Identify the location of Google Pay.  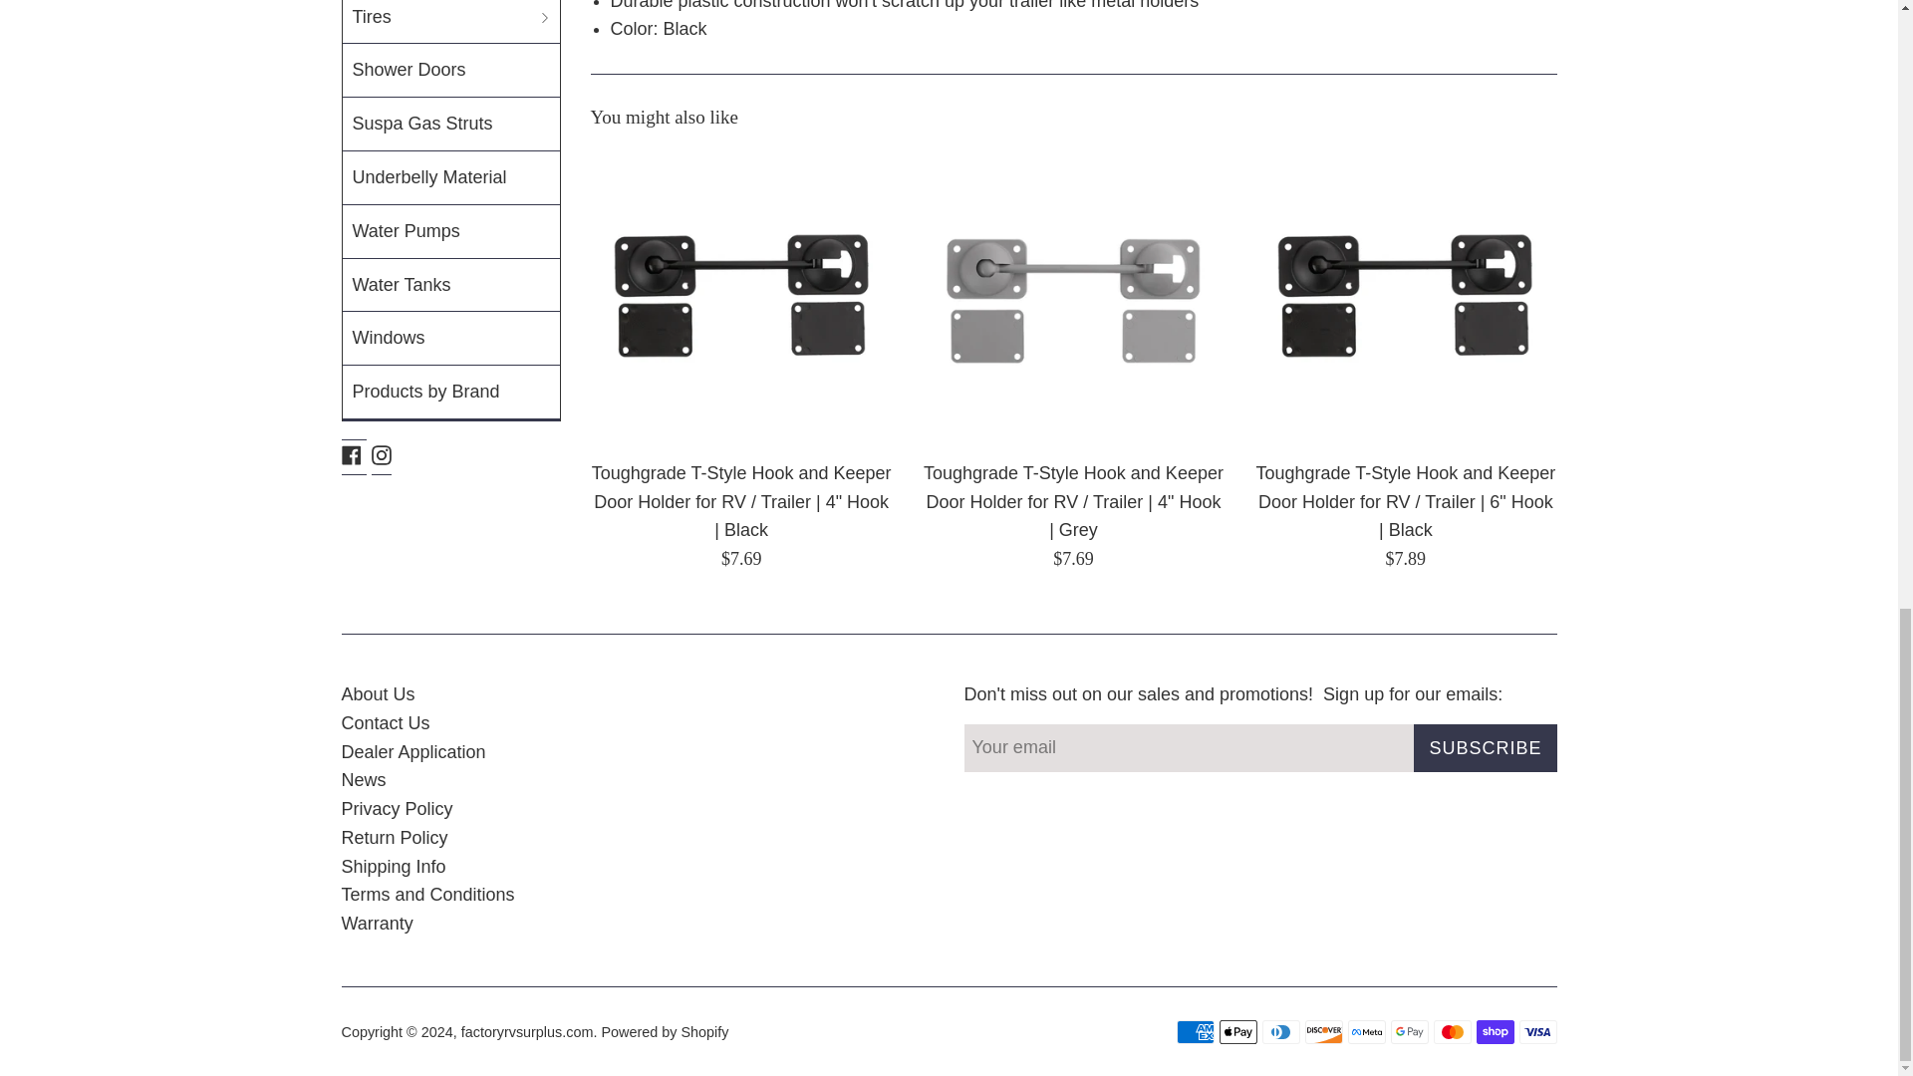
(1409, 1031).